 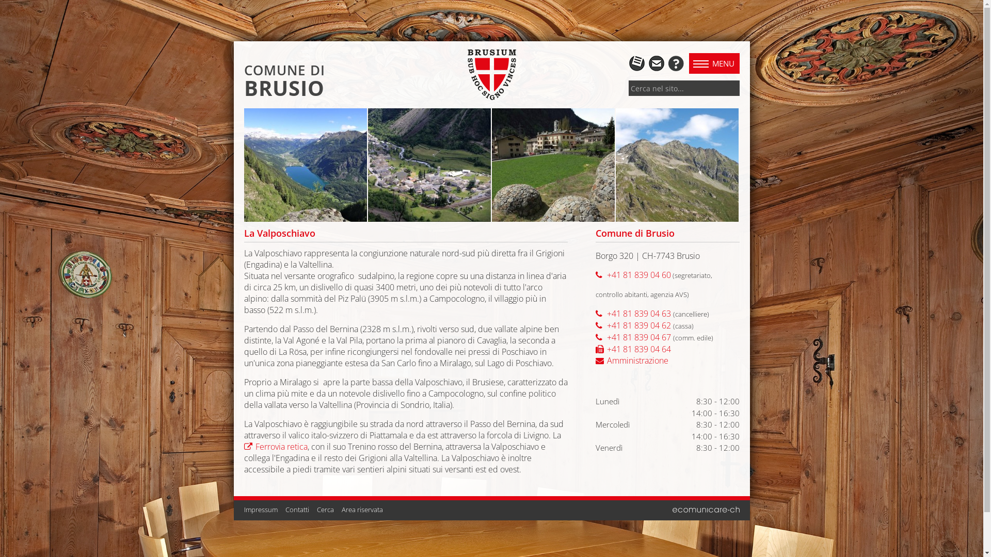 I want to click on Area riservata, so click(x=362, y=509).